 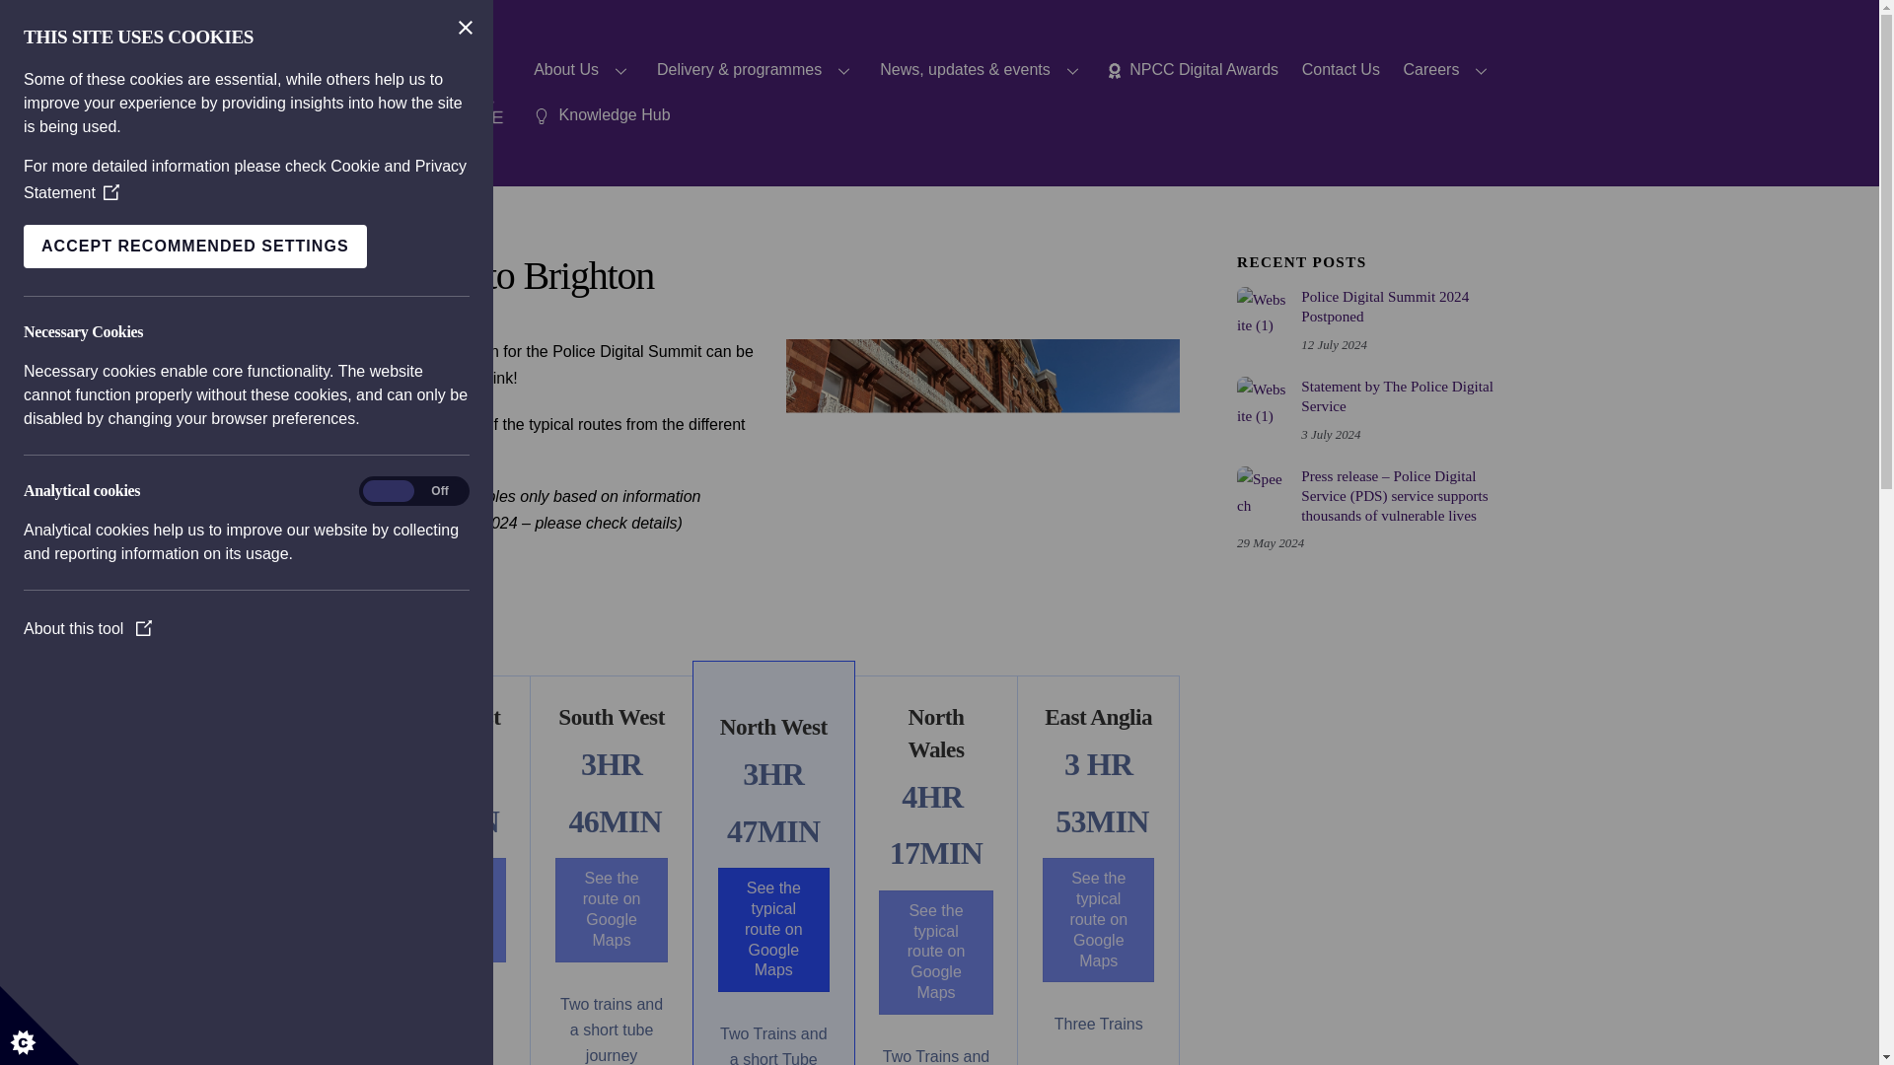 I want to click on Police Digital Service, so click(x=436, y=154).